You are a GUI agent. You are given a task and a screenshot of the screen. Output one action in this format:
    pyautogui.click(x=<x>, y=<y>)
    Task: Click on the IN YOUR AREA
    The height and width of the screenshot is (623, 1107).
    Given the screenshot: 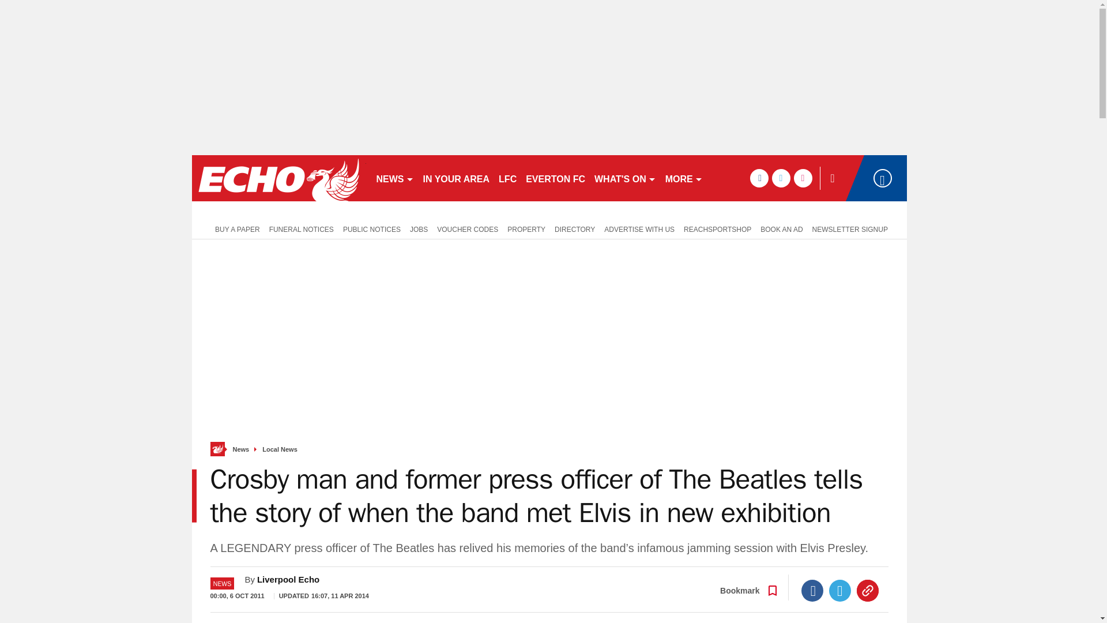 What is the action you would take?
    pyautogui.click(x=457, y=178)
    